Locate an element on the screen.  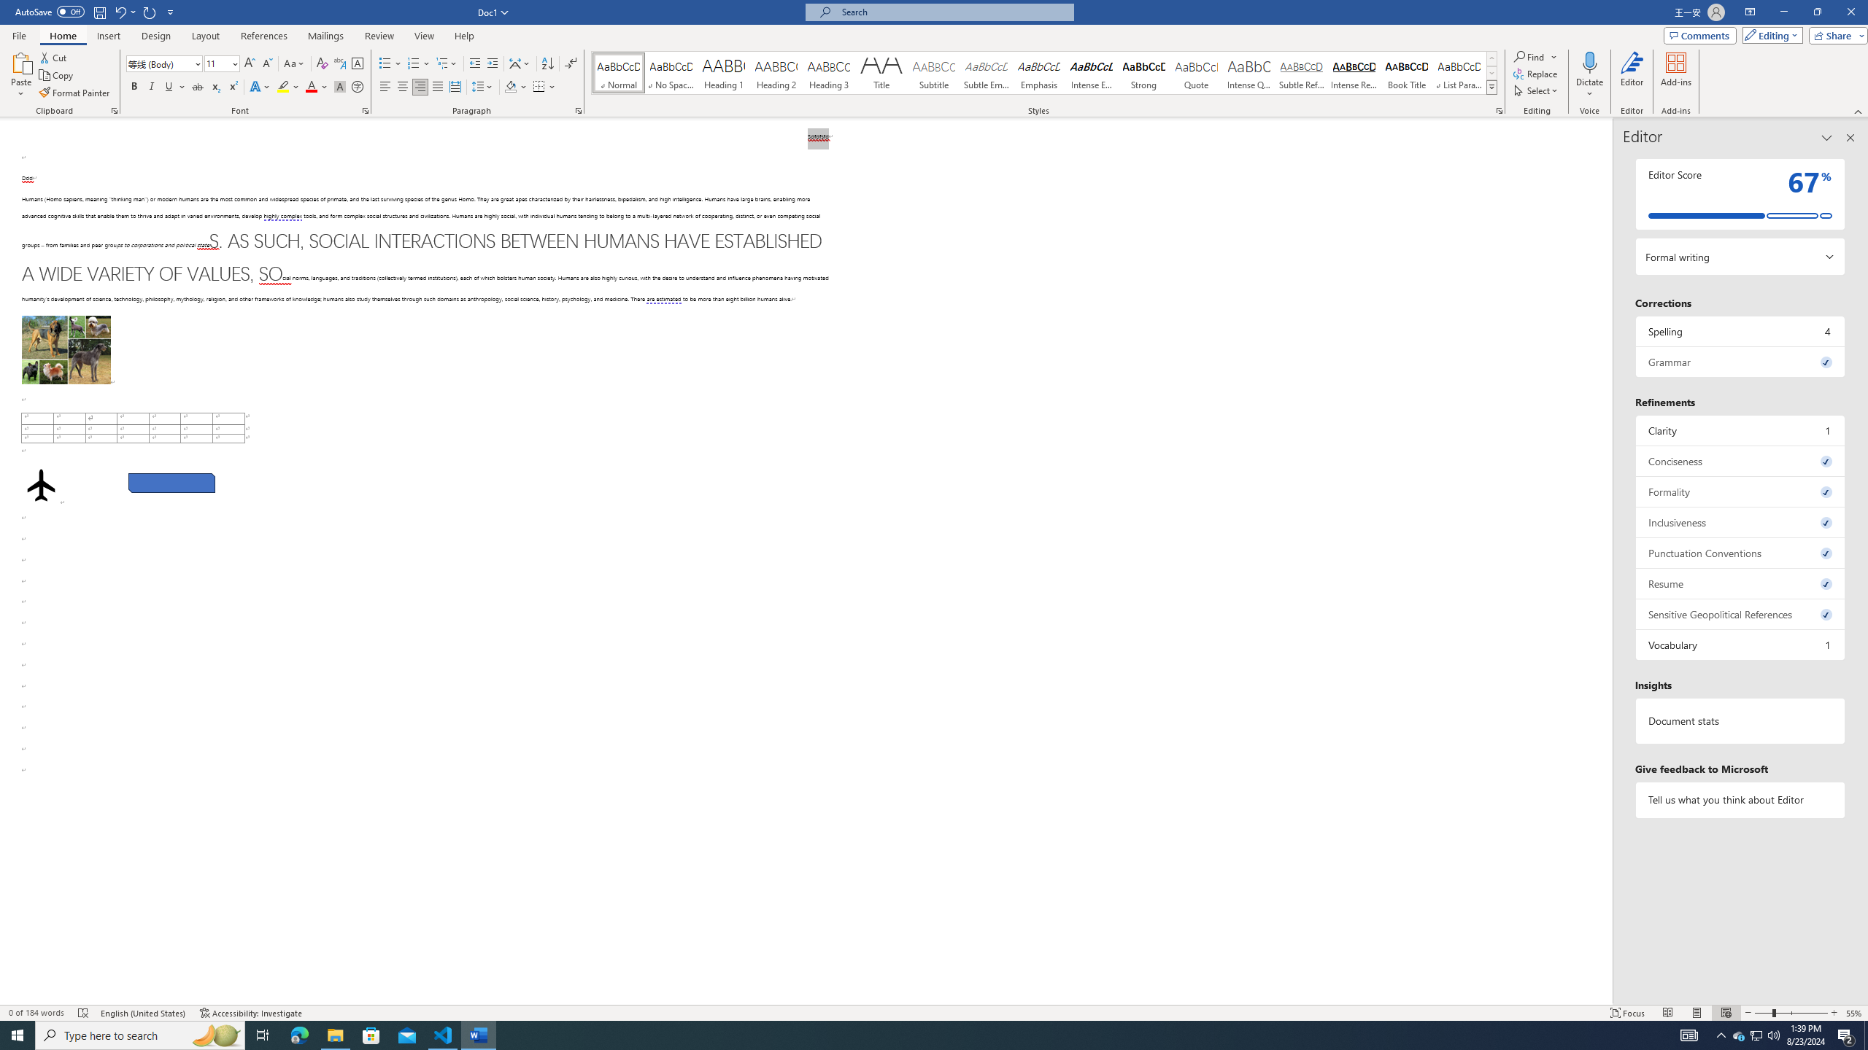
Enclose Characters... is located at coordinates (358, 87).